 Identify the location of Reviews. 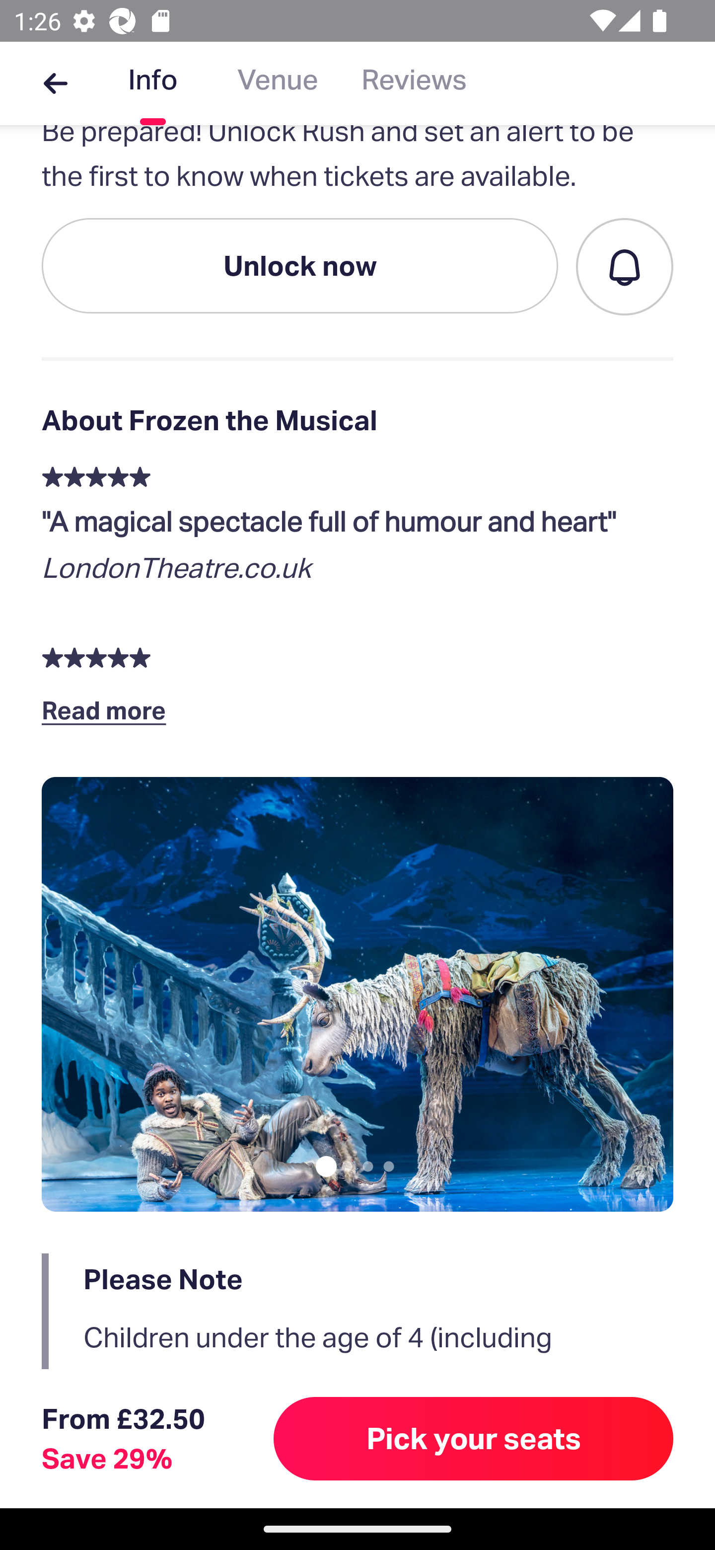
(414, 83).